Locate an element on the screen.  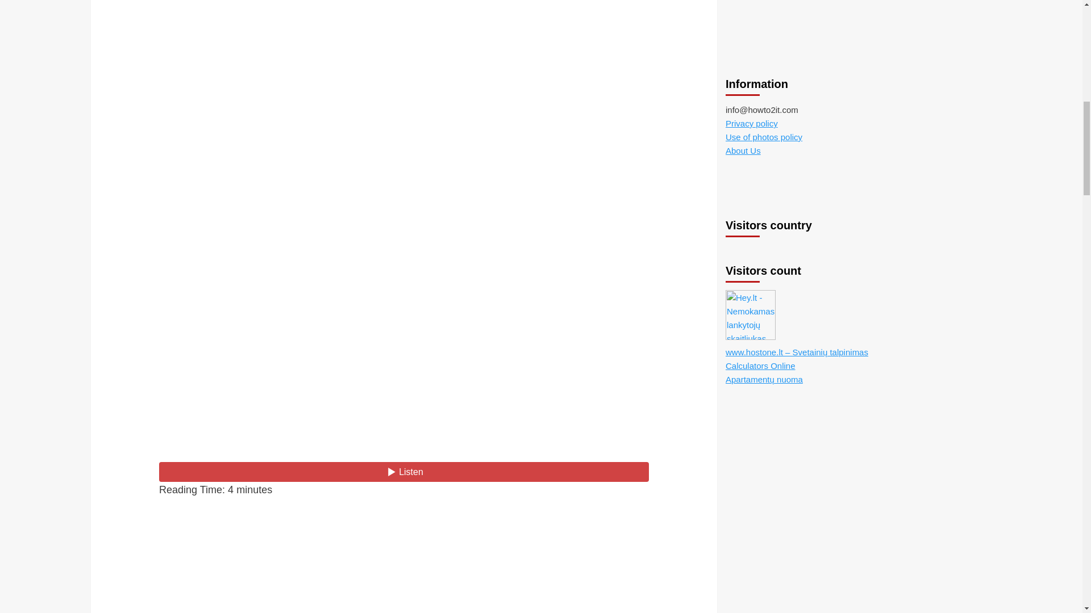
Text To Audio:  Tap to listen post. is located at coordinates (404, 472).